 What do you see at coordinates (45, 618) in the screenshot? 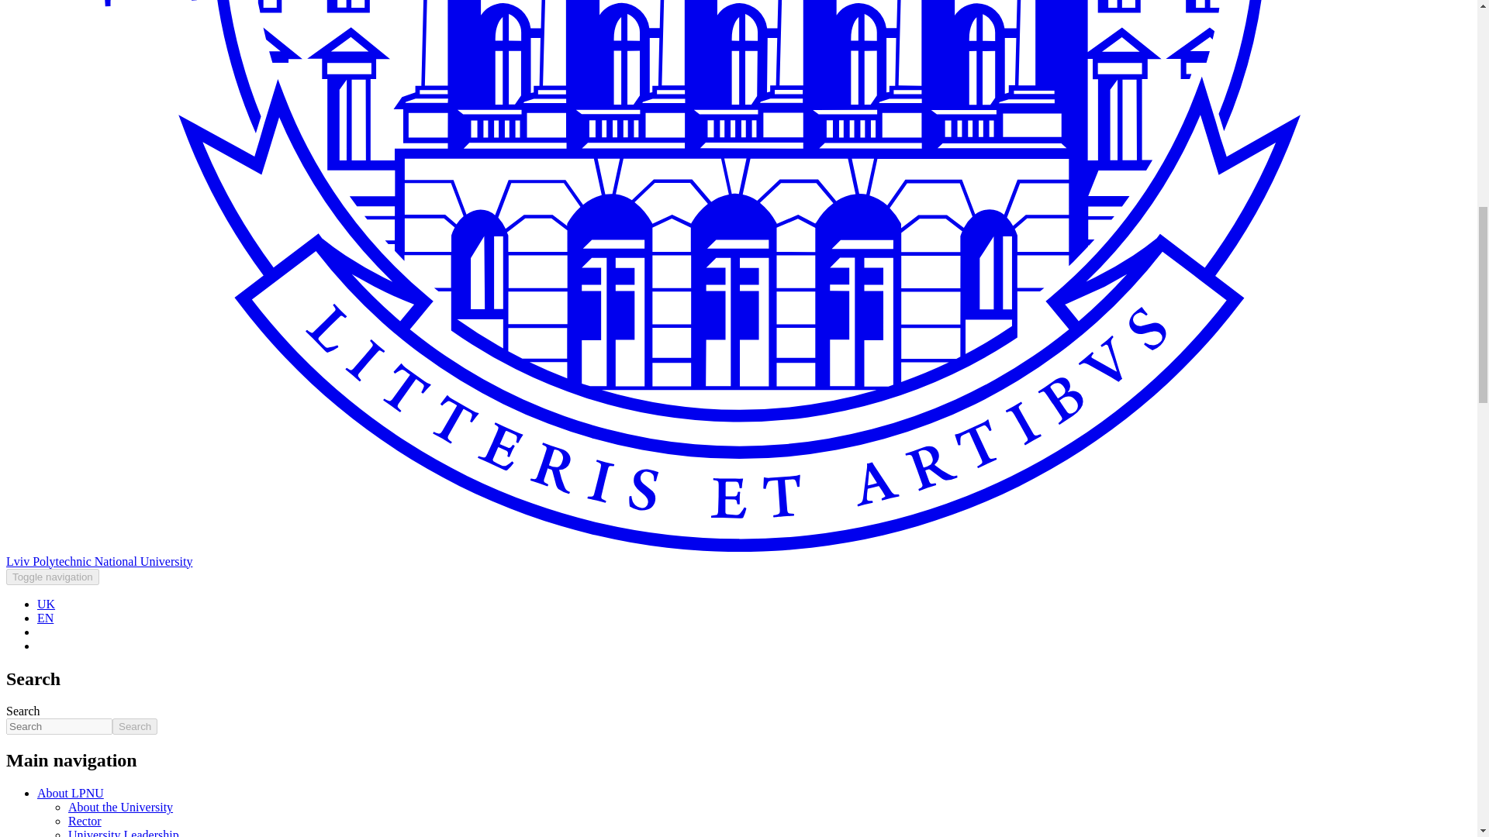
I see `EN` at bounding box center [45, 618].